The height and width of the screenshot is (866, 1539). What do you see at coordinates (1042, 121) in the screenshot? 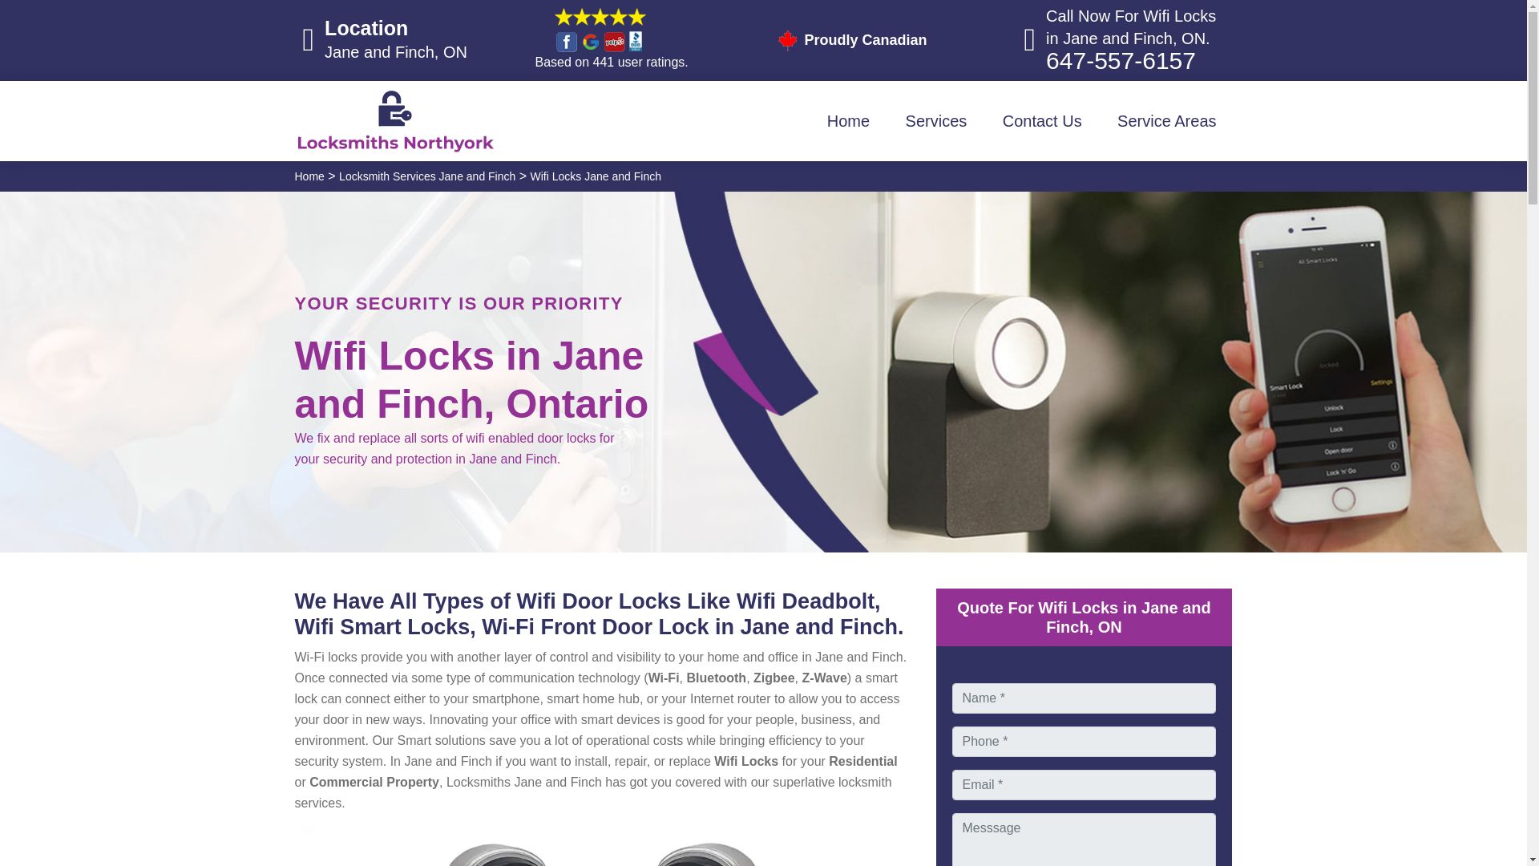
I see `Contact Us` at bounding box center [1042, 121].